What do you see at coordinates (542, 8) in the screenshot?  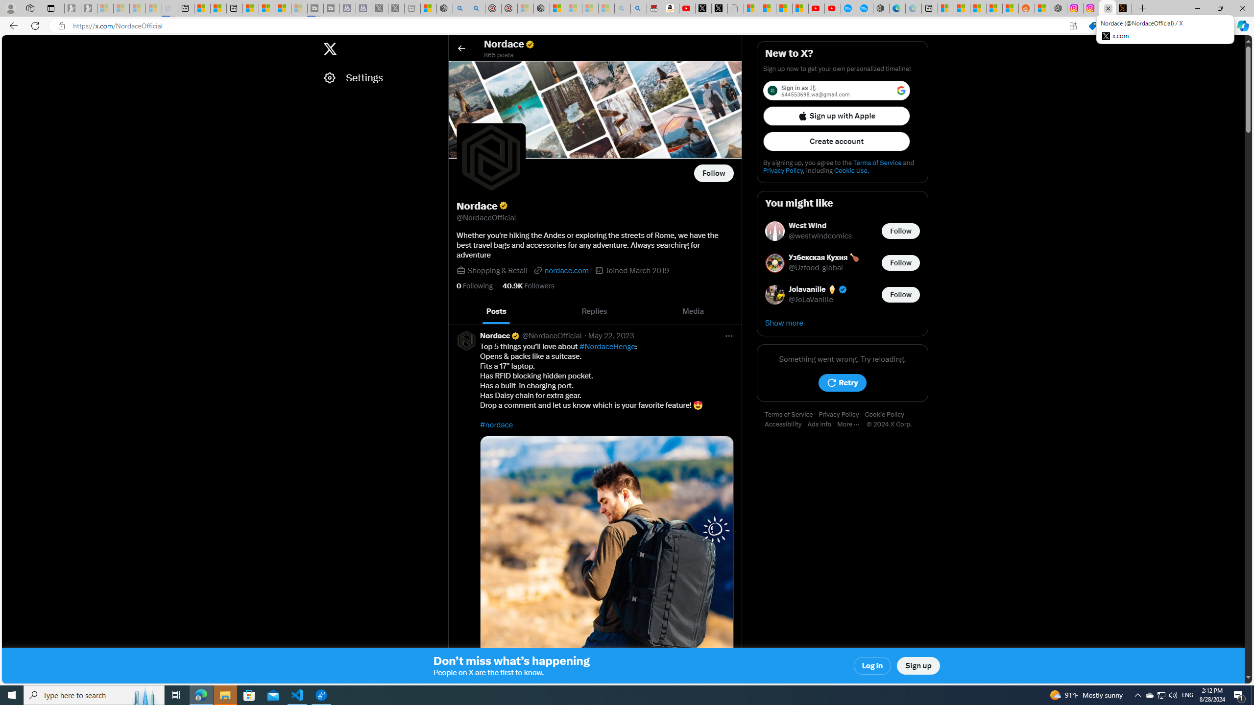 I see `Nordace - Nordace Siena Is Not An Ordinary Backpack` at bounding box center [542, 8].